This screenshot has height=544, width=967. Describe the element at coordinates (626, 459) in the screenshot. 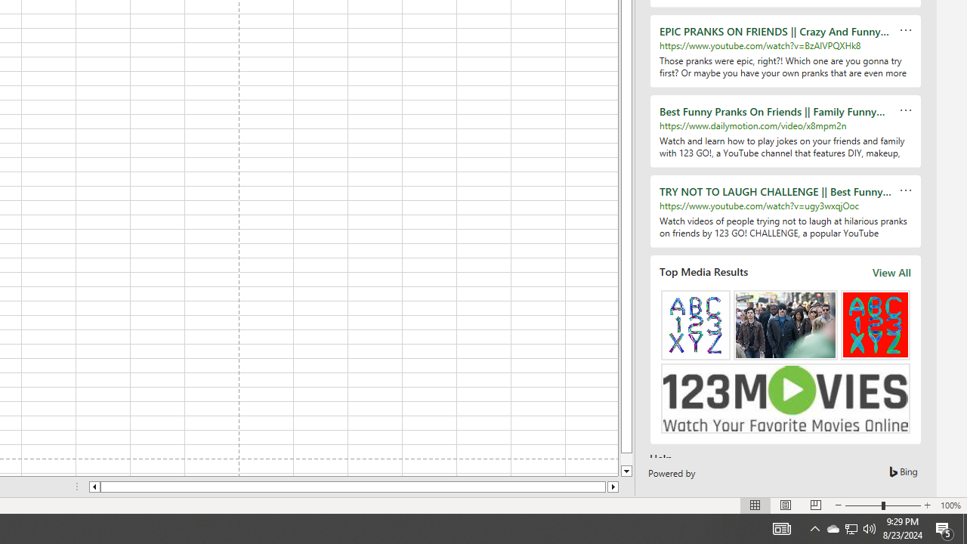

I see `Page down` at that location.